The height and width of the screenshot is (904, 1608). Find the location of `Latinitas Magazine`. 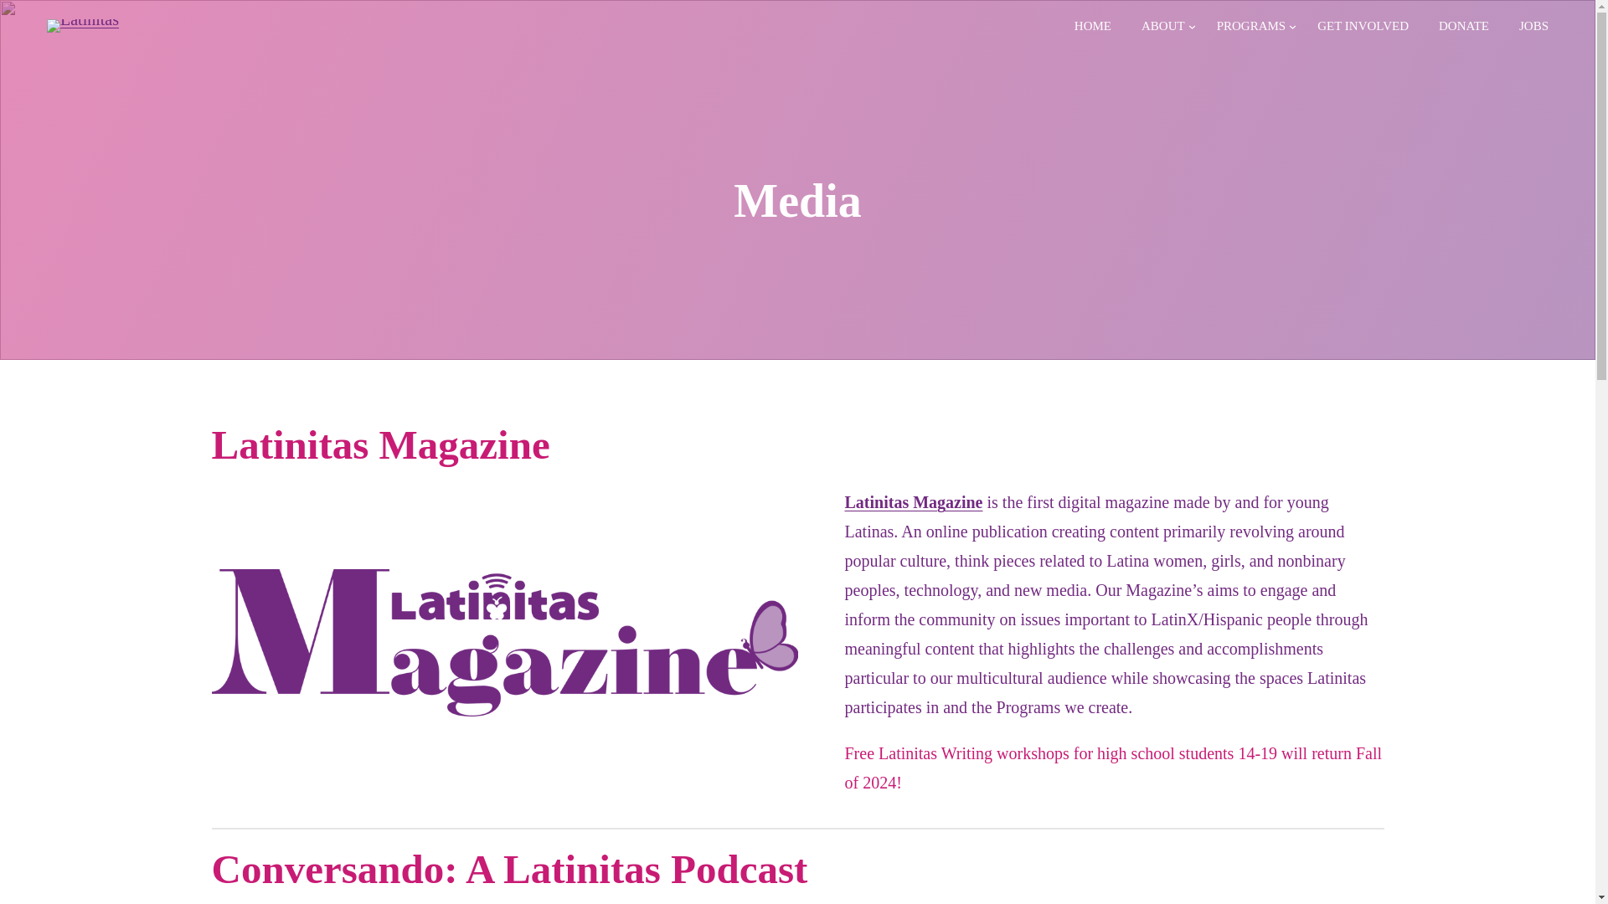

Latinitas Magazine is located at coordinates (913, 502).